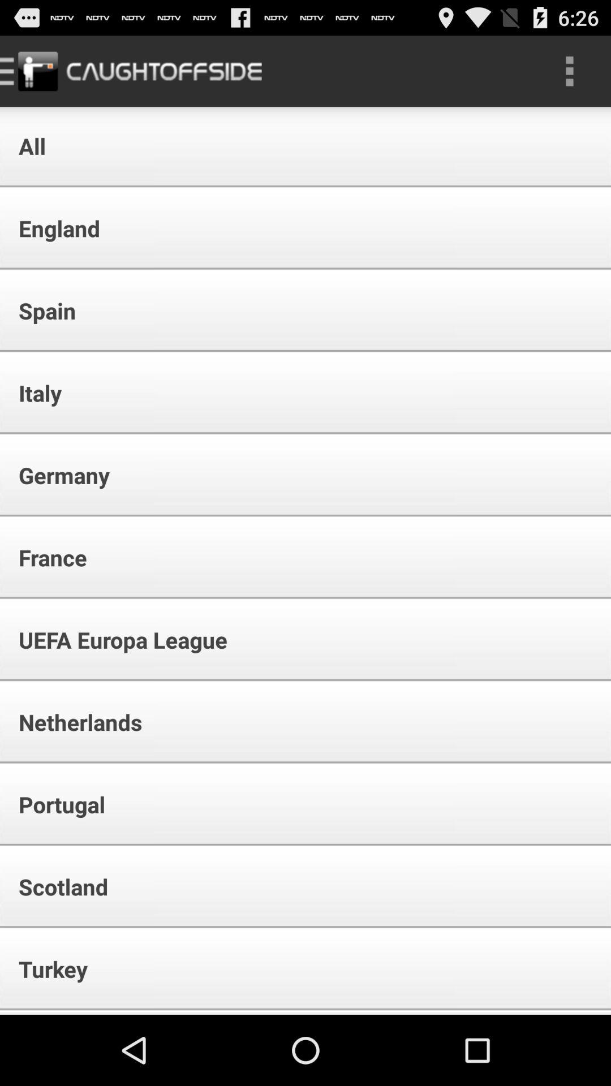 Image resolution: width=611 pixels, height=1086 pixels. Describe the element at coordinates (54, 804) in the screenshot. I see `swipe until portugal icon` at that location.